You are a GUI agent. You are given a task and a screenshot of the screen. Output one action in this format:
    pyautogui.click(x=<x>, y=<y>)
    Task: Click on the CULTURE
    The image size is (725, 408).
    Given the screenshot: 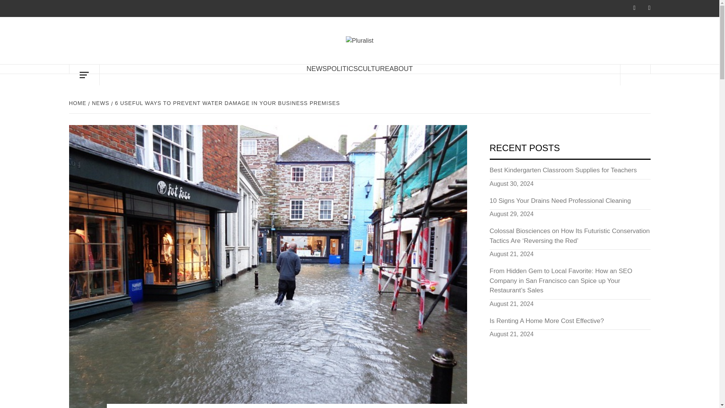 What is the action you would take?
    pyautogui.click(x=374, y=69)
    